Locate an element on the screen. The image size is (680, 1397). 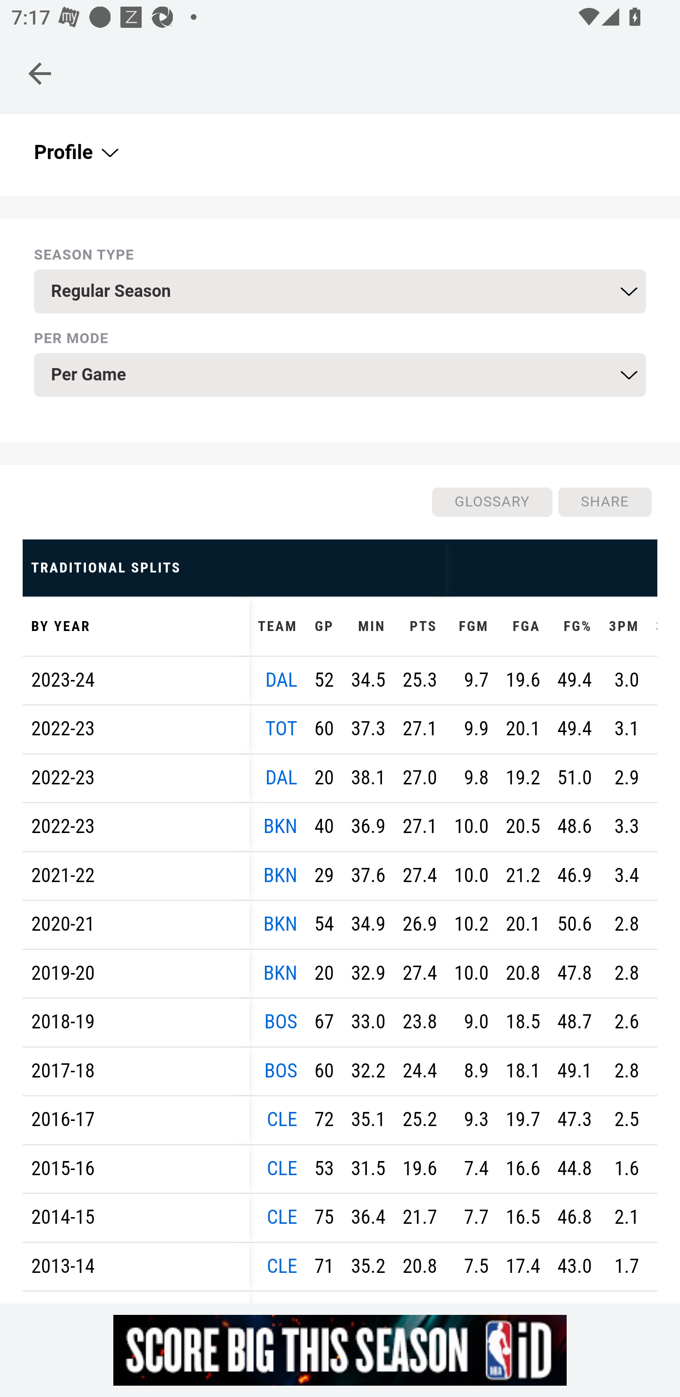
3PM is located at coordinates (623, 628).